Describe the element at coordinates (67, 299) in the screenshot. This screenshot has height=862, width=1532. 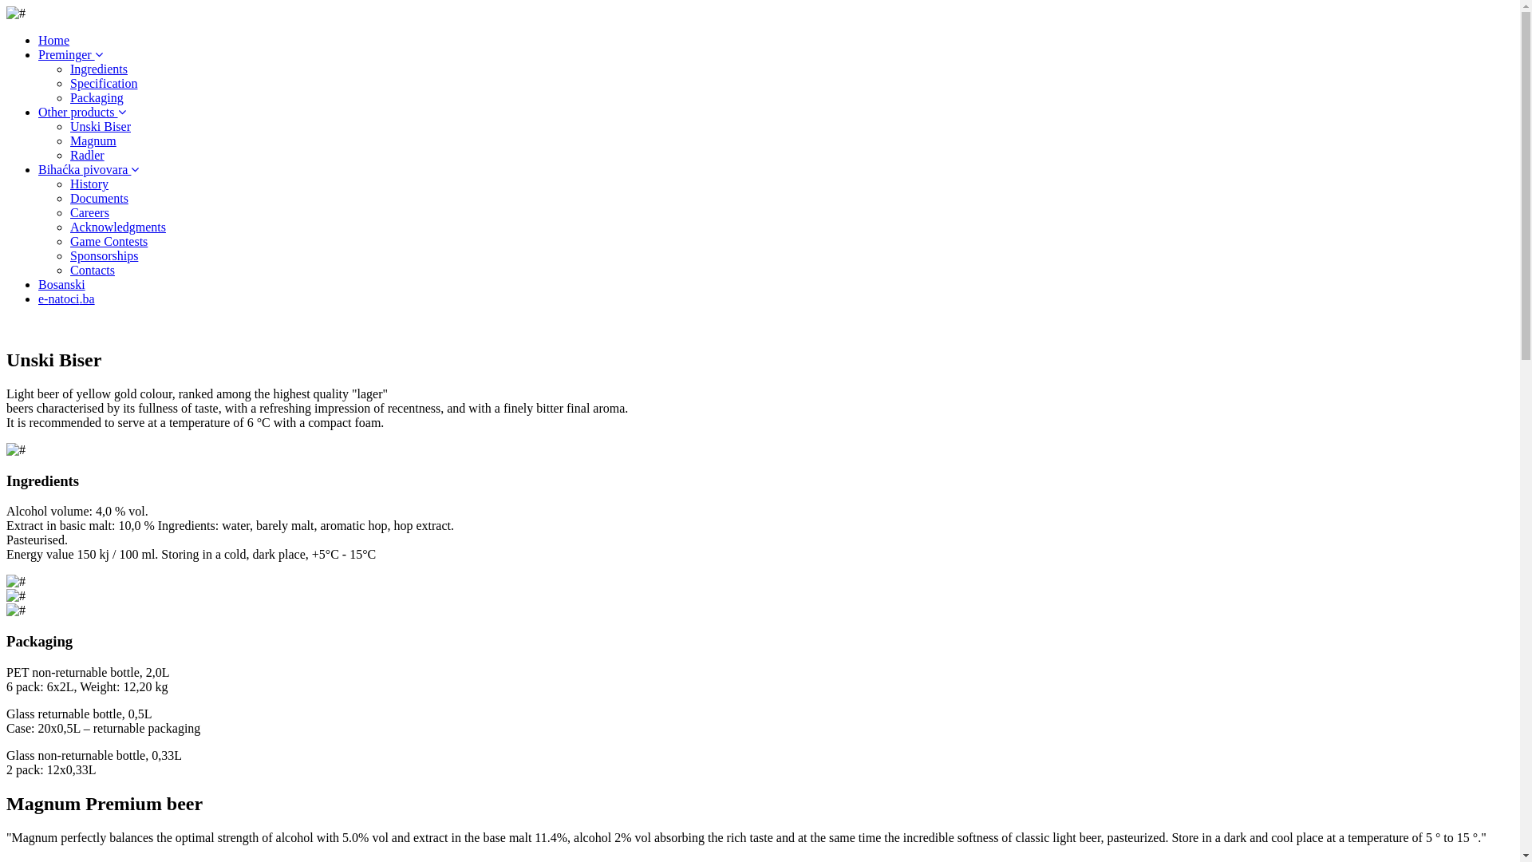
I see `e-natoci.ba` at that location.